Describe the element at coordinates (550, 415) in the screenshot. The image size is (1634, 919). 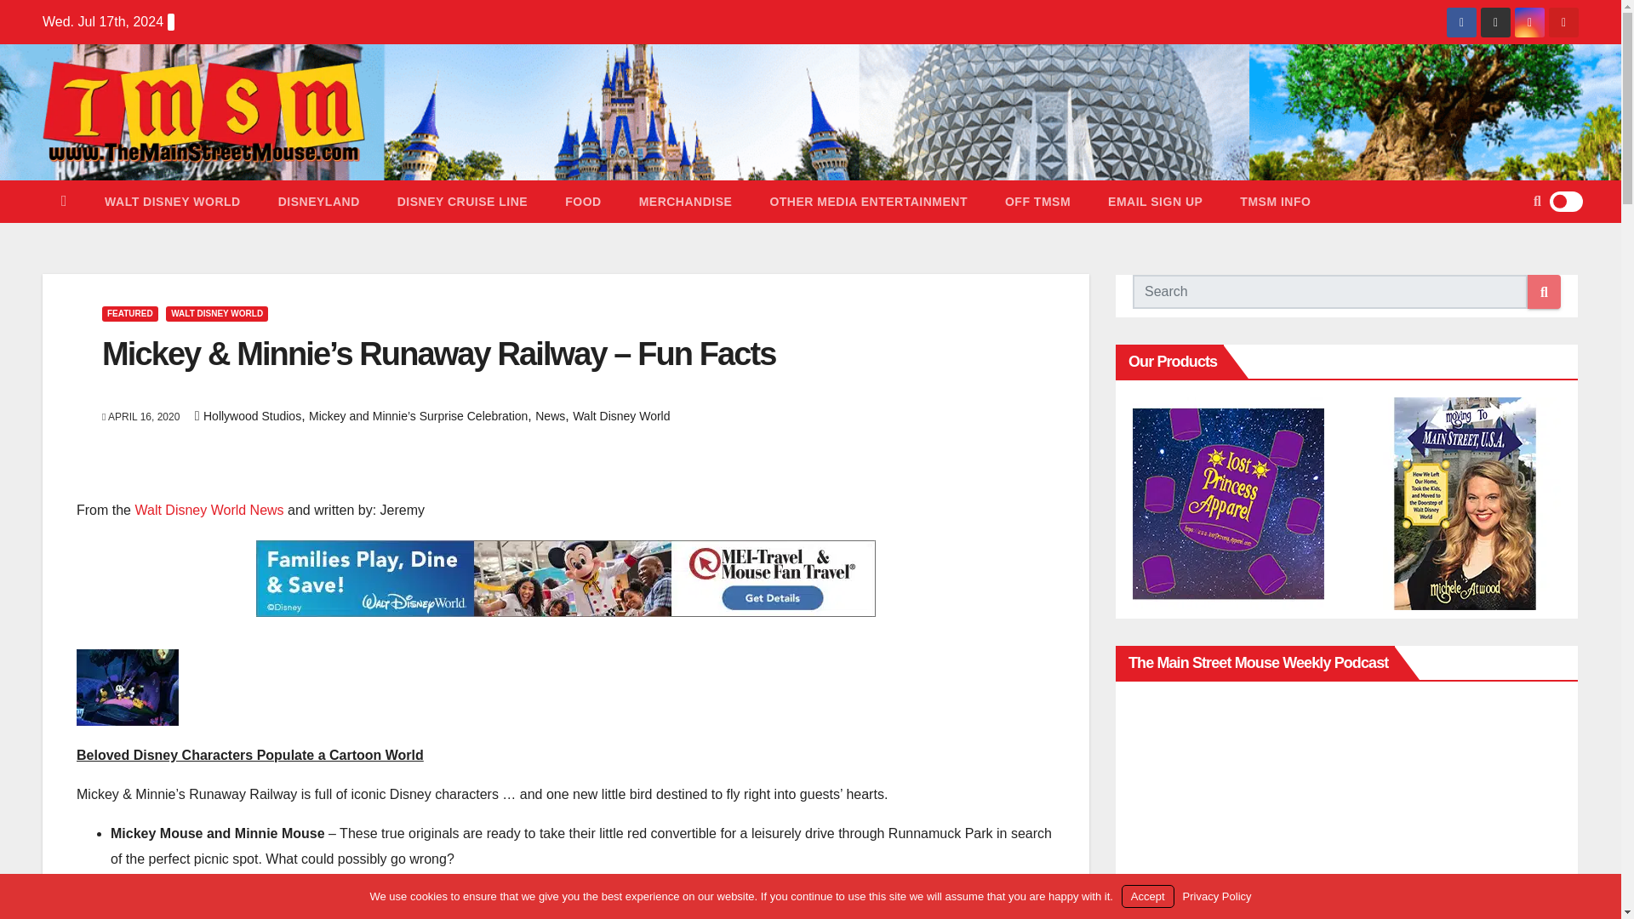
I see `News` at that location.